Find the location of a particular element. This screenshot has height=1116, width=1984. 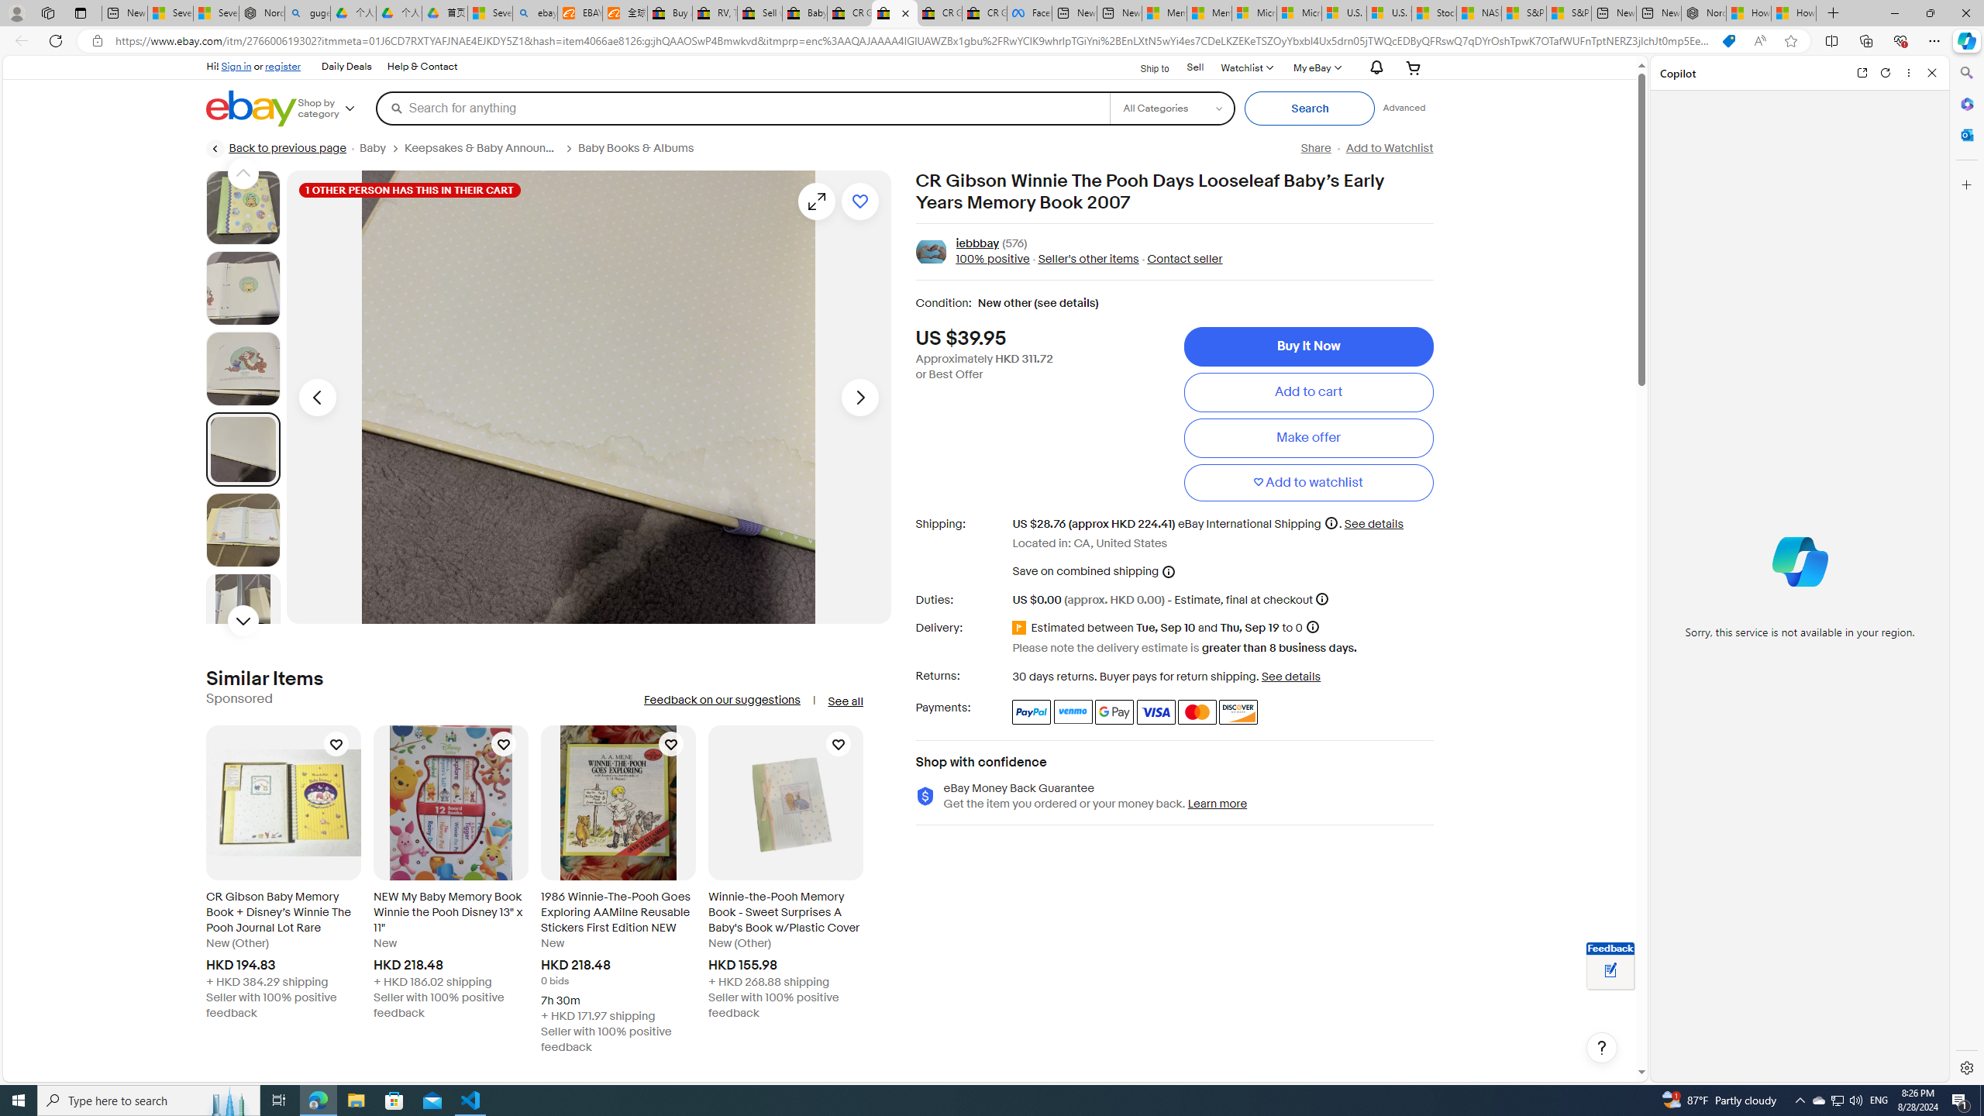

WatchlistExpand Watch List is located at coordinates (1246, 67).